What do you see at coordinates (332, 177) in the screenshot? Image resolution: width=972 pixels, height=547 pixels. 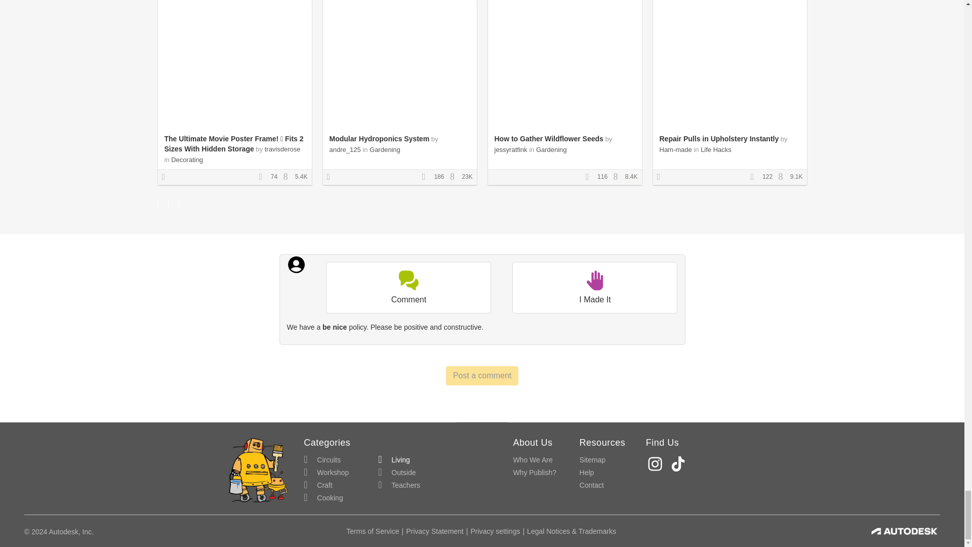 I see `Contest Winner` at bounding box center [332, 177].